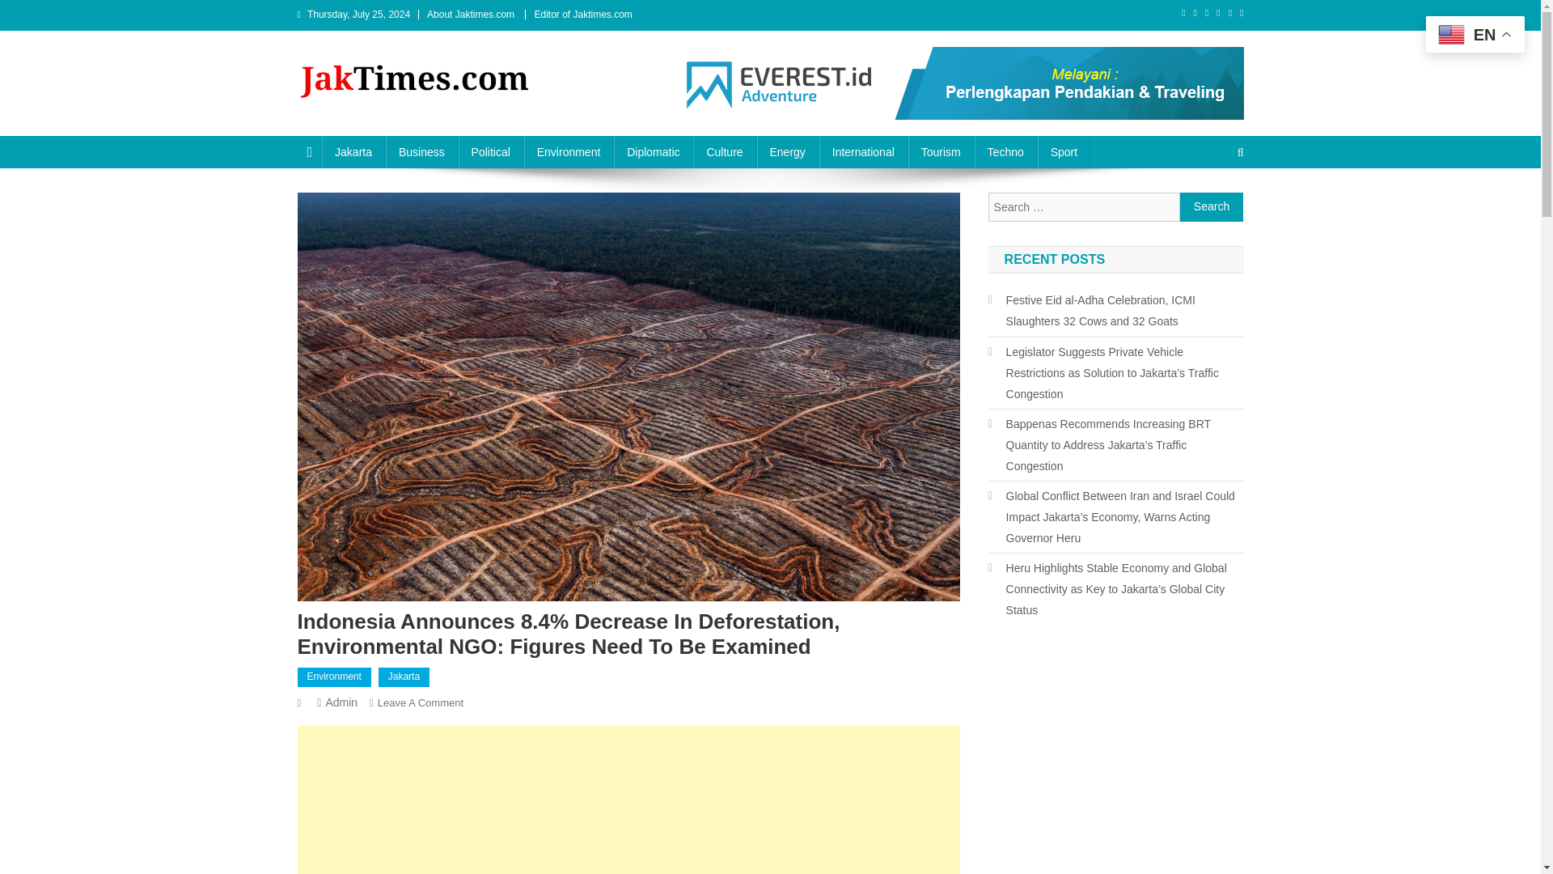 The height and width of the screenshot is (874, 1553). Describe the element at coordinates (334, 677) in the screenshot. I see `Environment` at that location.